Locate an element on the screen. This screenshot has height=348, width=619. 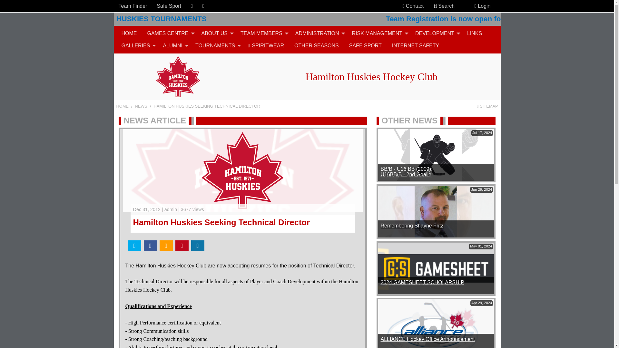
HOME is located at coordinates (129, 33).